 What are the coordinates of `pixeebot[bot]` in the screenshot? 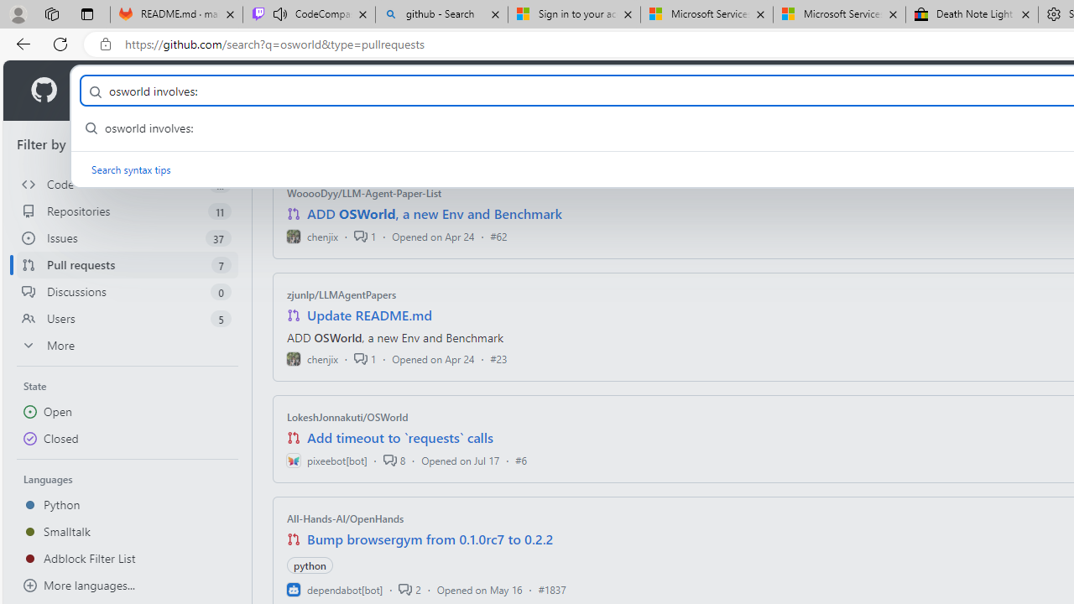 It's located at (326, 460).